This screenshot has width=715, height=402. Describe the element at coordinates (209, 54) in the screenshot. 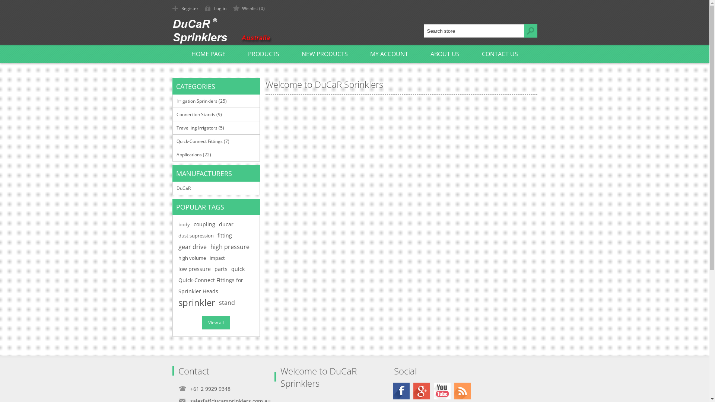

I see `HOME PAGE` at that location.